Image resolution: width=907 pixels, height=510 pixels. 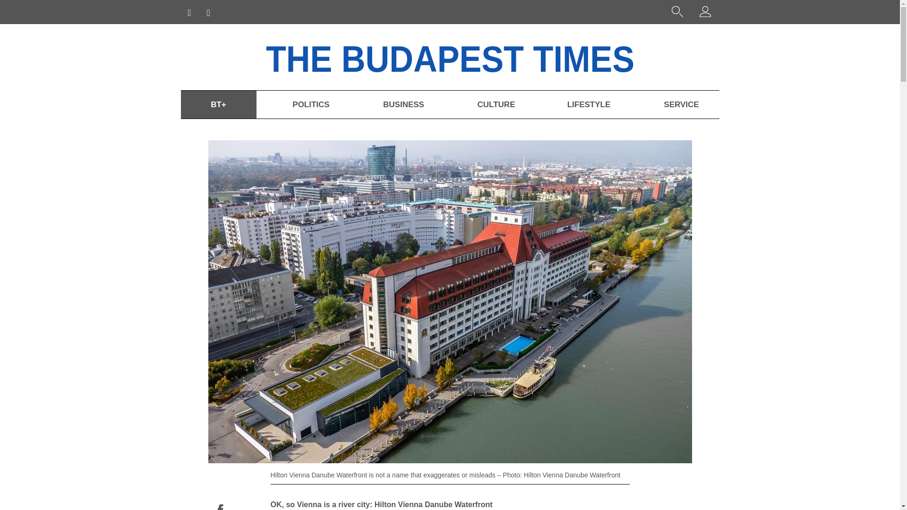 What do you see at coordinates (496, 104) in the screenshot?
I see `CULTURE` at bounding box center [496, 104].